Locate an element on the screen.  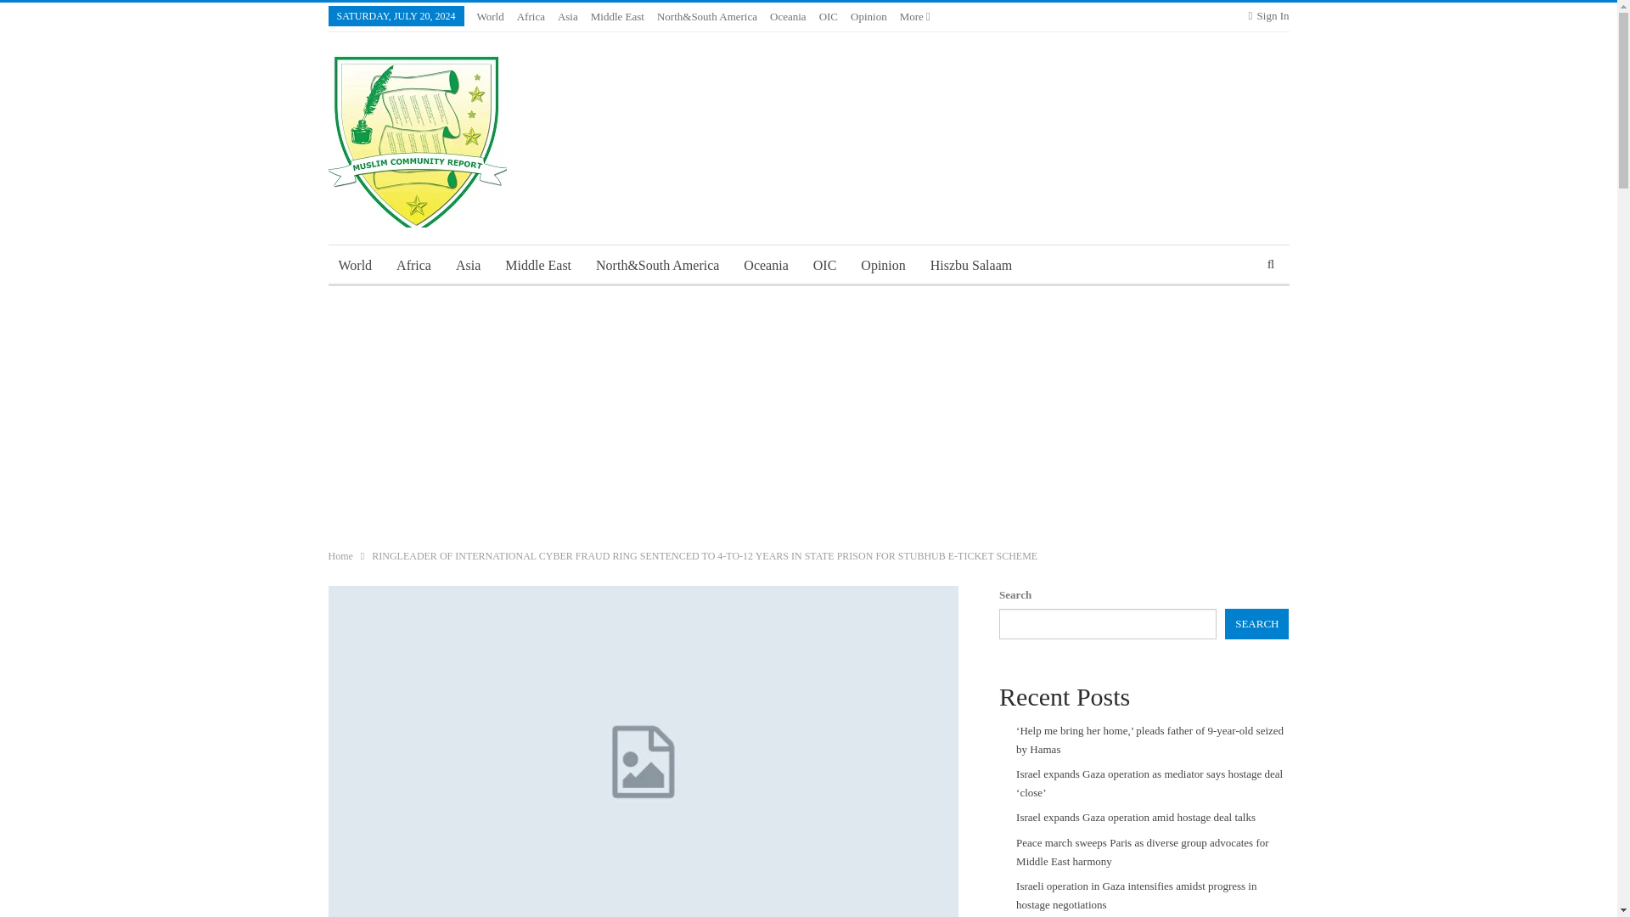
OIC is located at coordinates (825, 265).